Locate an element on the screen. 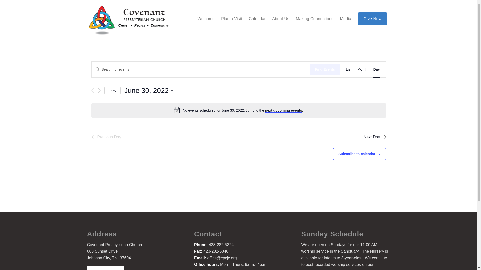  Click to toggle datepicker is located at coordinates (149, 91).